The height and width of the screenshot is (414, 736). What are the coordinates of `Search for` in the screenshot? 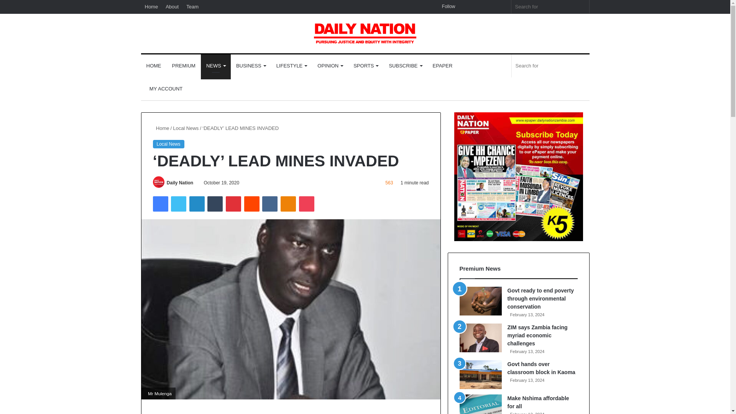 It's located at (550, 7).